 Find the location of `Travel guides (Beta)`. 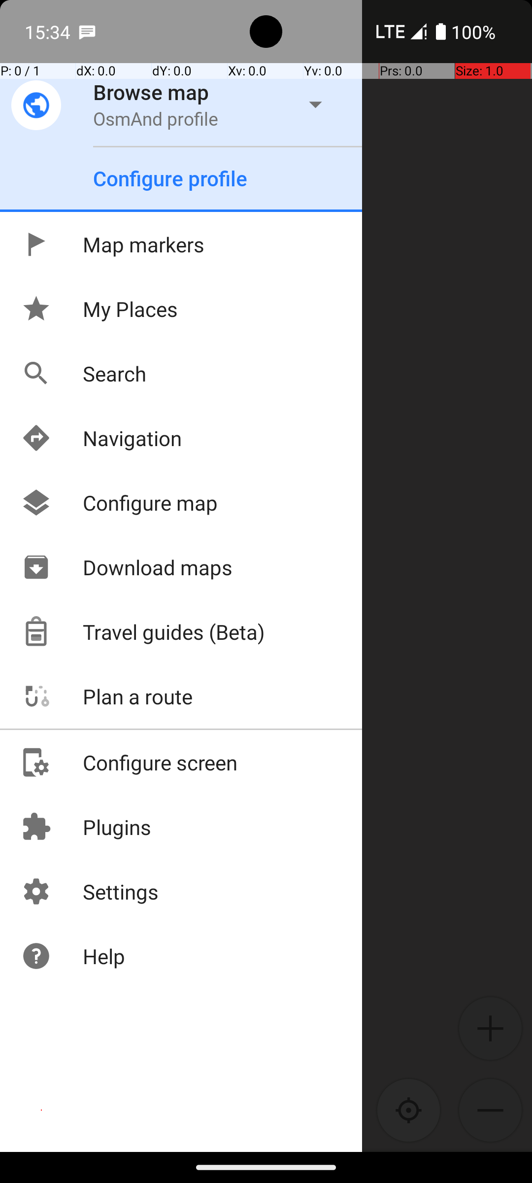

Travel guides (Beta) is located at coordinates (143, 632).